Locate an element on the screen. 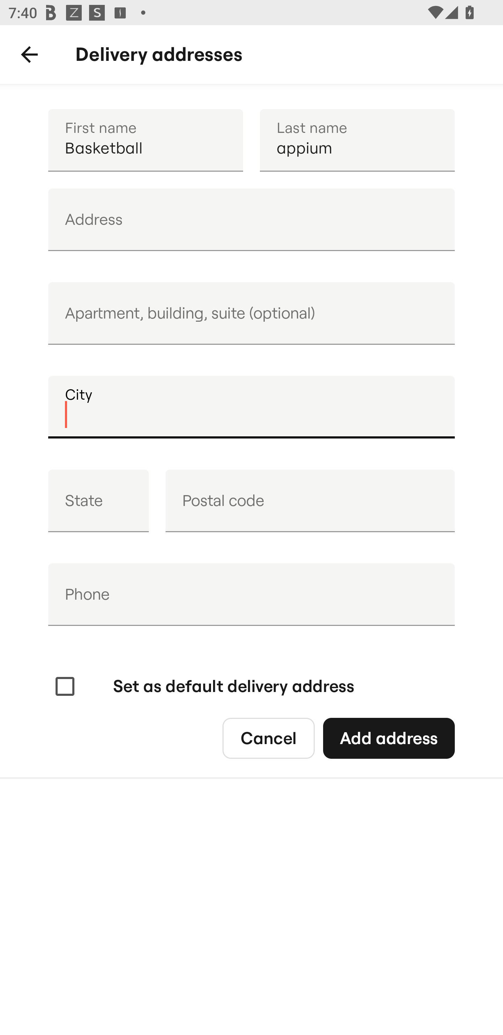 This screenshot has height=1035, width=503. City is located at coordinates (251, 407).